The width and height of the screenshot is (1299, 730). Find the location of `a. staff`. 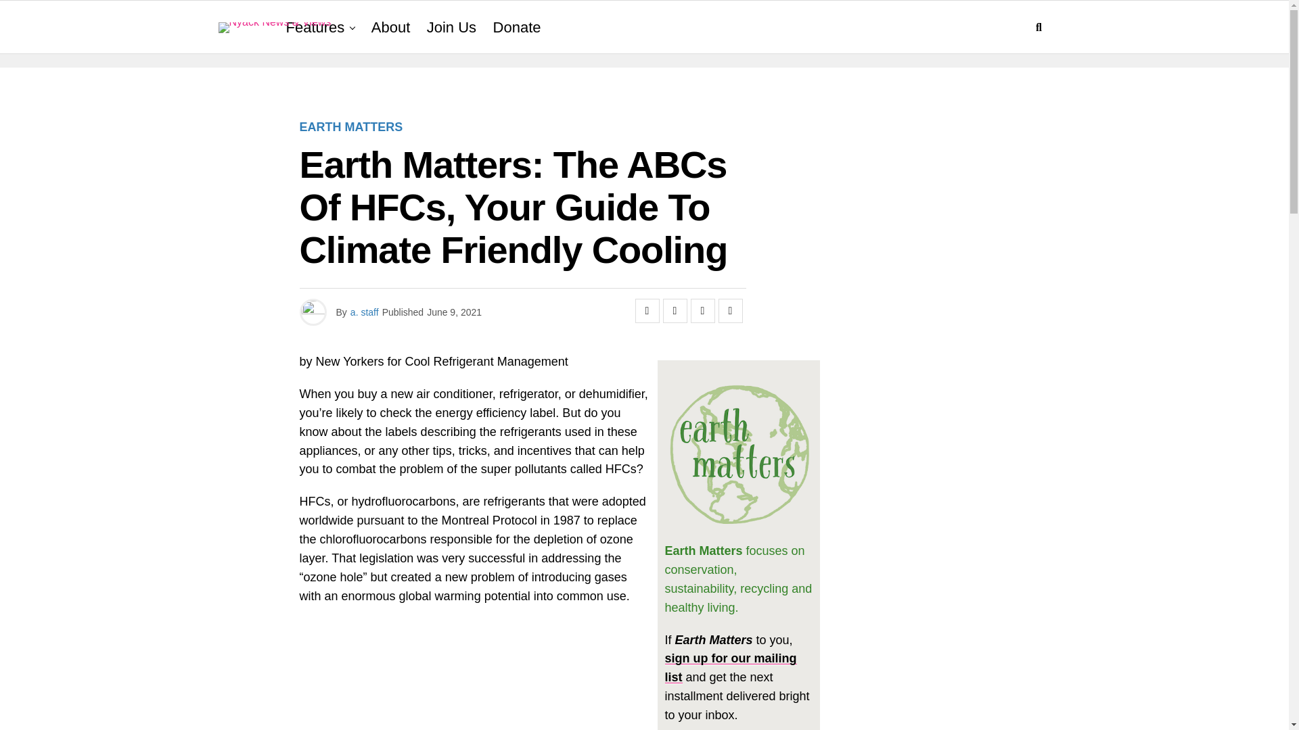

a. staff is located at coordinates (365, 312).